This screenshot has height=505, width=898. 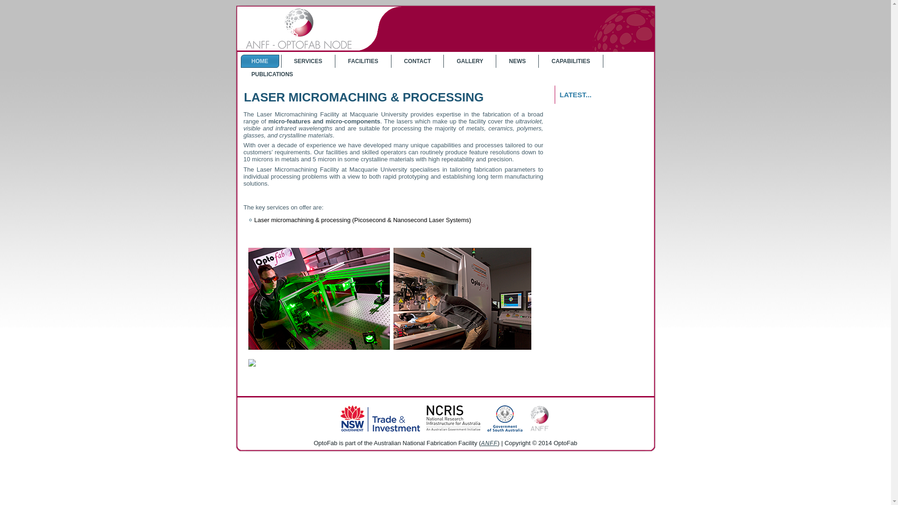 I want to click on PUBLICATIONS, so click(x=272, y=74).